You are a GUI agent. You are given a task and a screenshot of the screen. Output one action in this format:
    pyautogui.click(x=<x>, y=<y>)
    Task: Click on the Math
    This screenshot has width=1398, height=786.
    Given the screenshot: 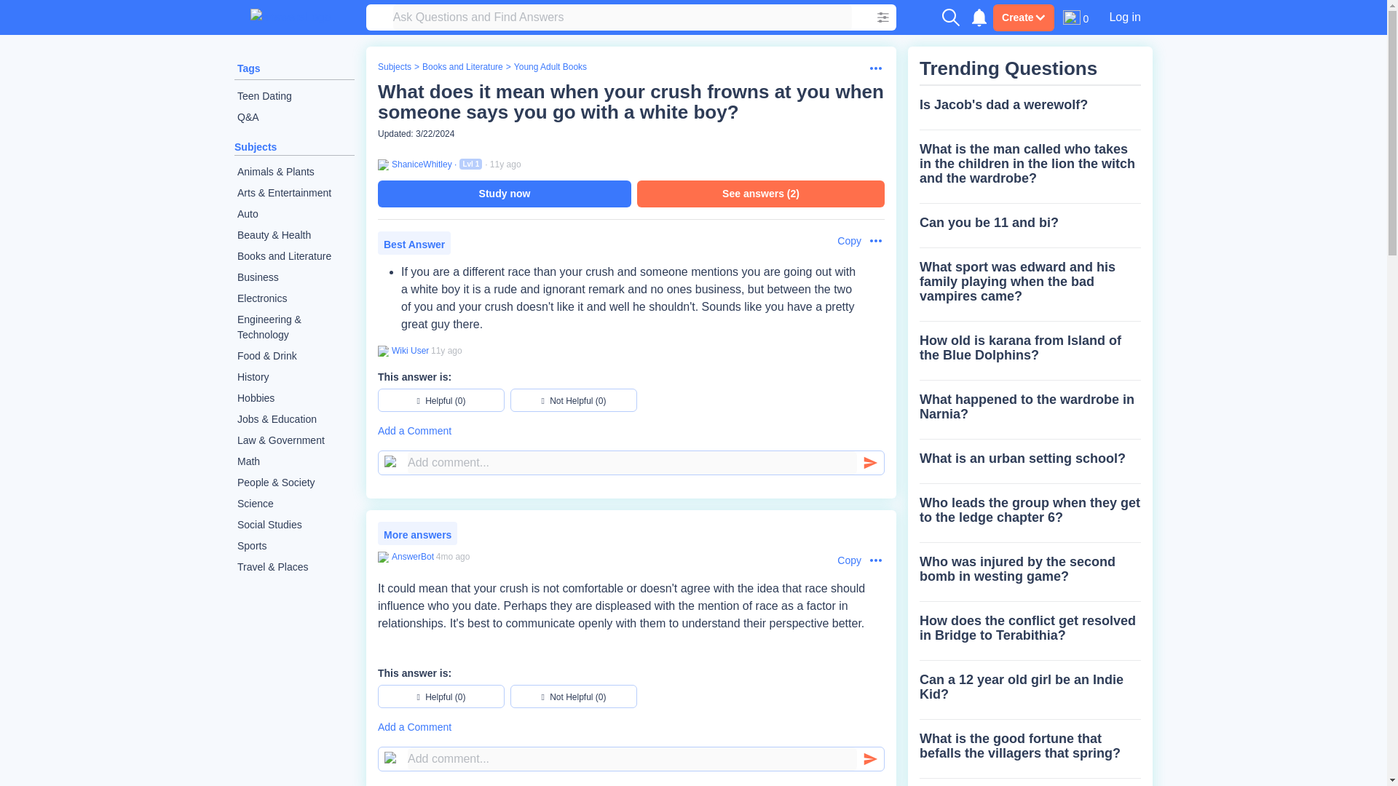 What is the action you would take?
    pyautogui.click(x=294, y=461)
    